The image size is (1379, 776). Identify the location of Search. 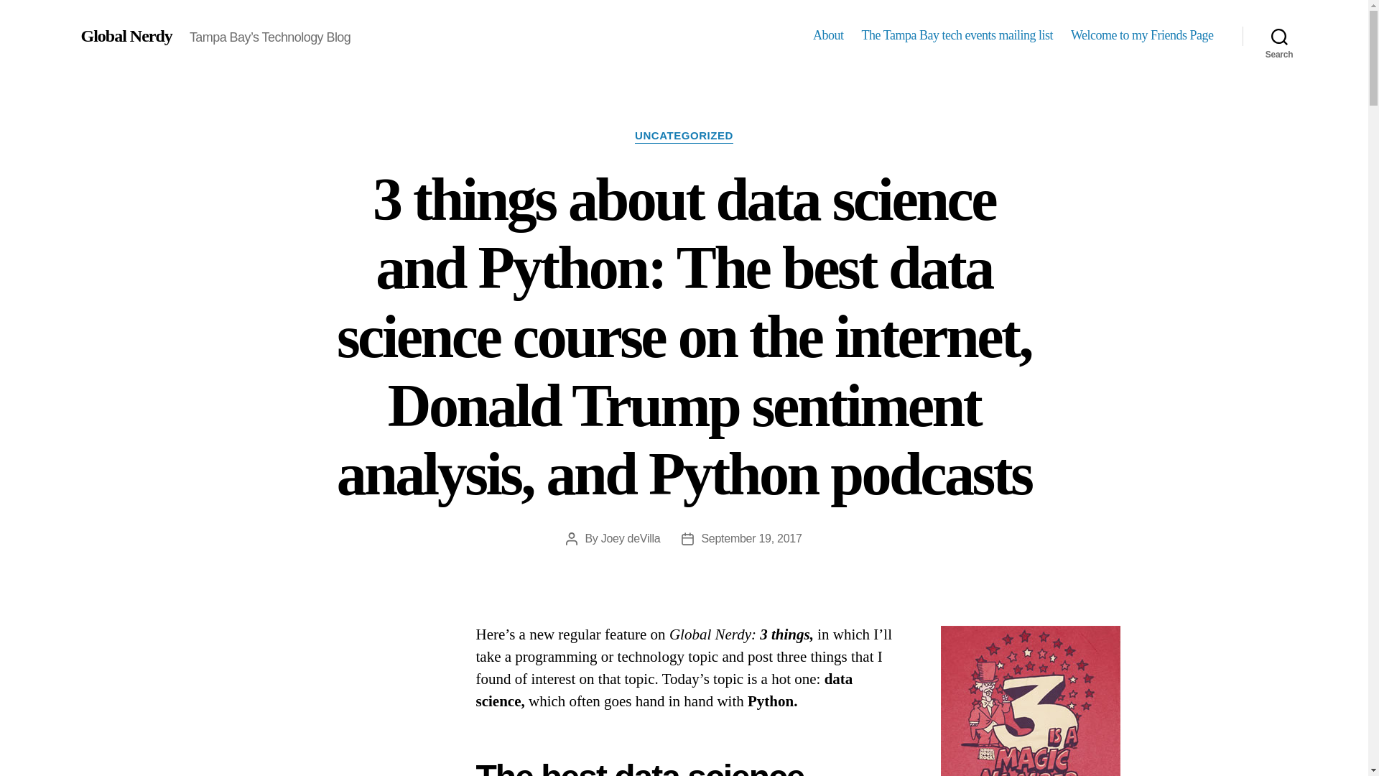
(1279, 36).